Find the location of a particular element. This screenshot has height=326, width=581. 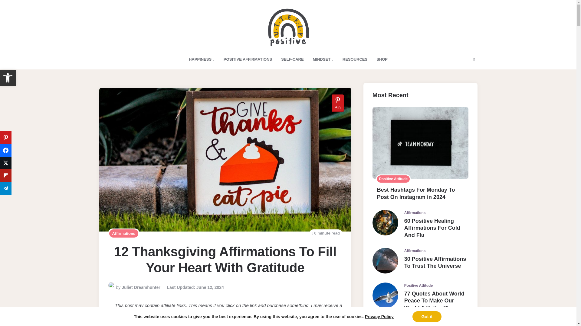

Accessibility Tools is located at coordinates (6, 150).